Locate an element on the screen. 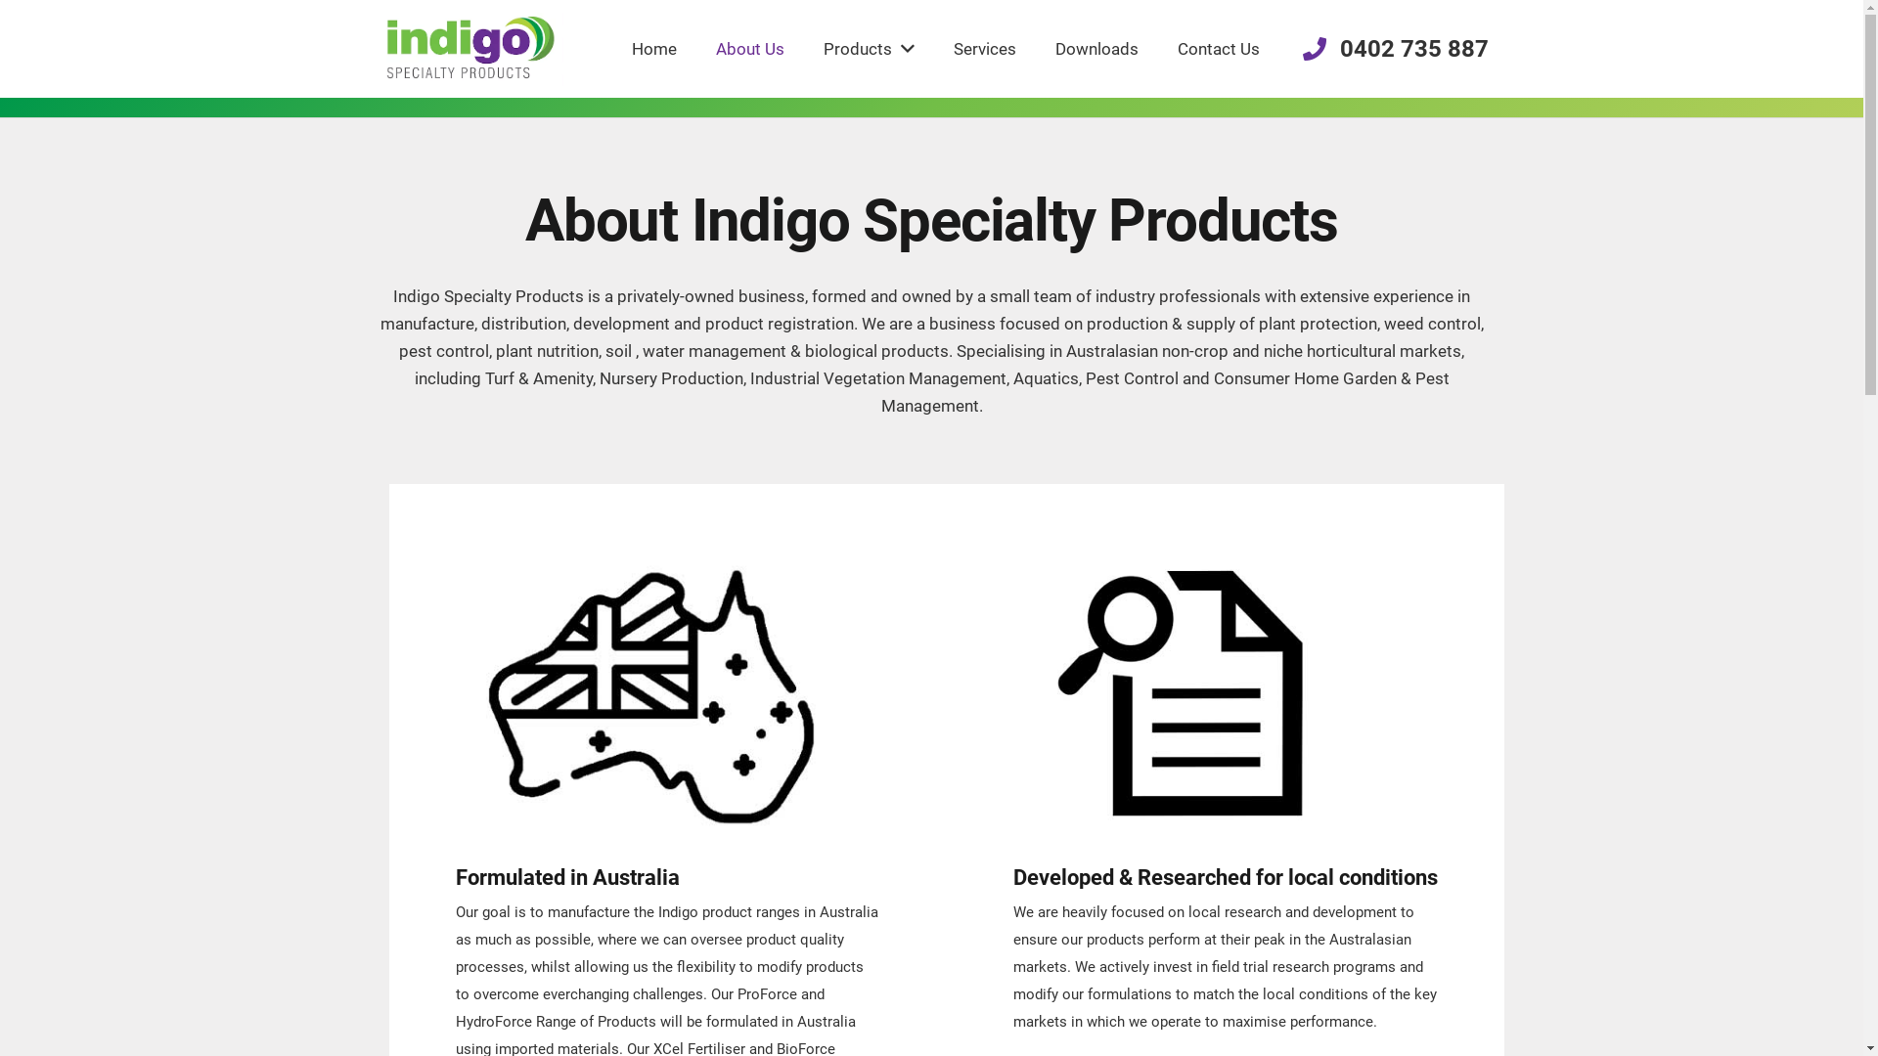 The height and width of the screenshot is (1056, 1878). Contact Us is located at coordinates (1219, 49).